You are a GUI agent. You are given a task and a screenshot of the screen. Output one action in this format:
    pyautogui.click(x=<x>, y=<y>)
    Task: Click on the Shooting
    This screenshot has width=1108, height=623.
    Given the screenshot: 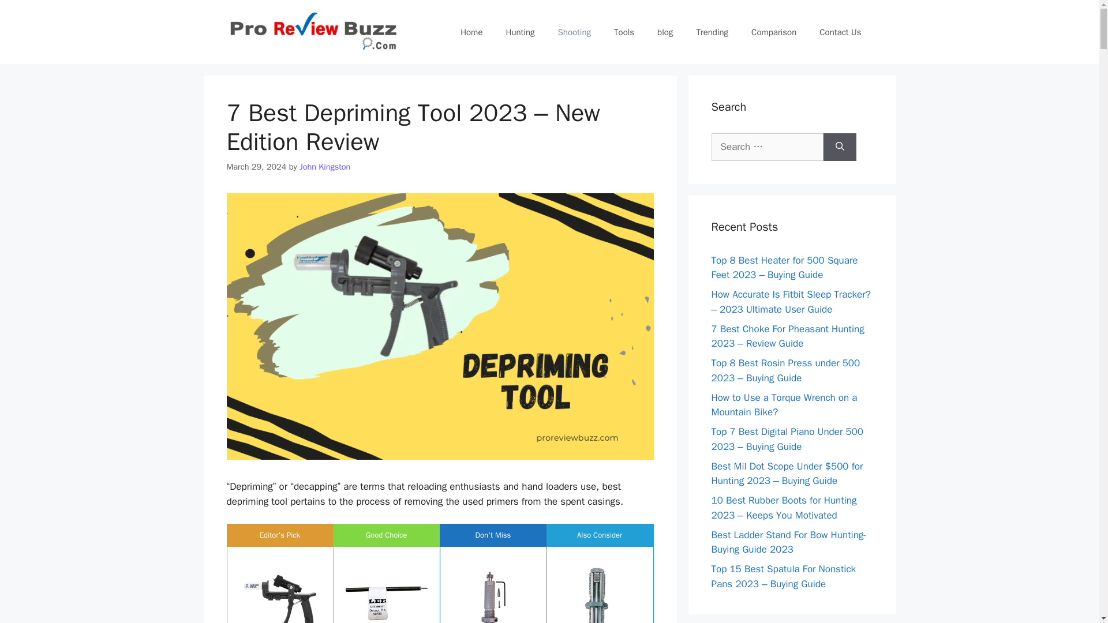 What is the action you would take?
    pyautogui.click(x=574, y=32)
    